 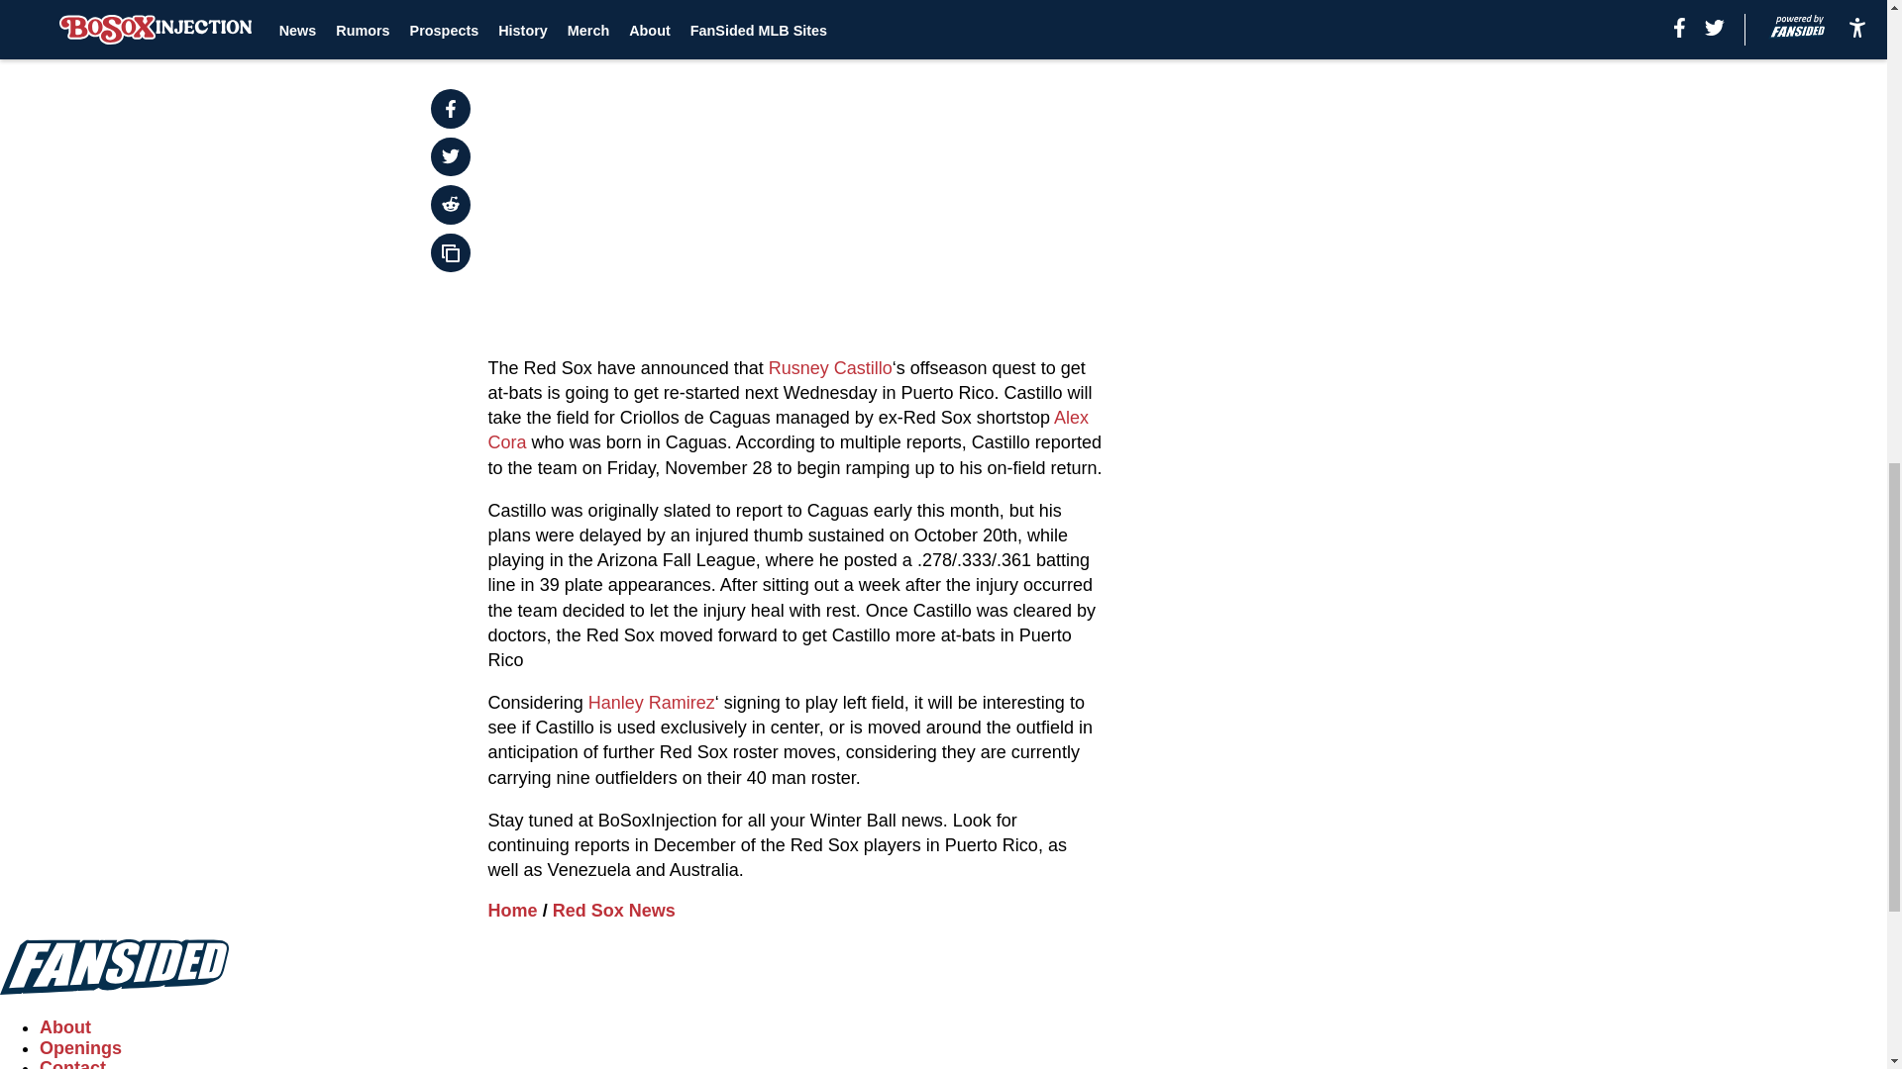 What do you see at coordinates (513, 911) in the screenshot?
I see `Home` at bounding box center [513, 911].